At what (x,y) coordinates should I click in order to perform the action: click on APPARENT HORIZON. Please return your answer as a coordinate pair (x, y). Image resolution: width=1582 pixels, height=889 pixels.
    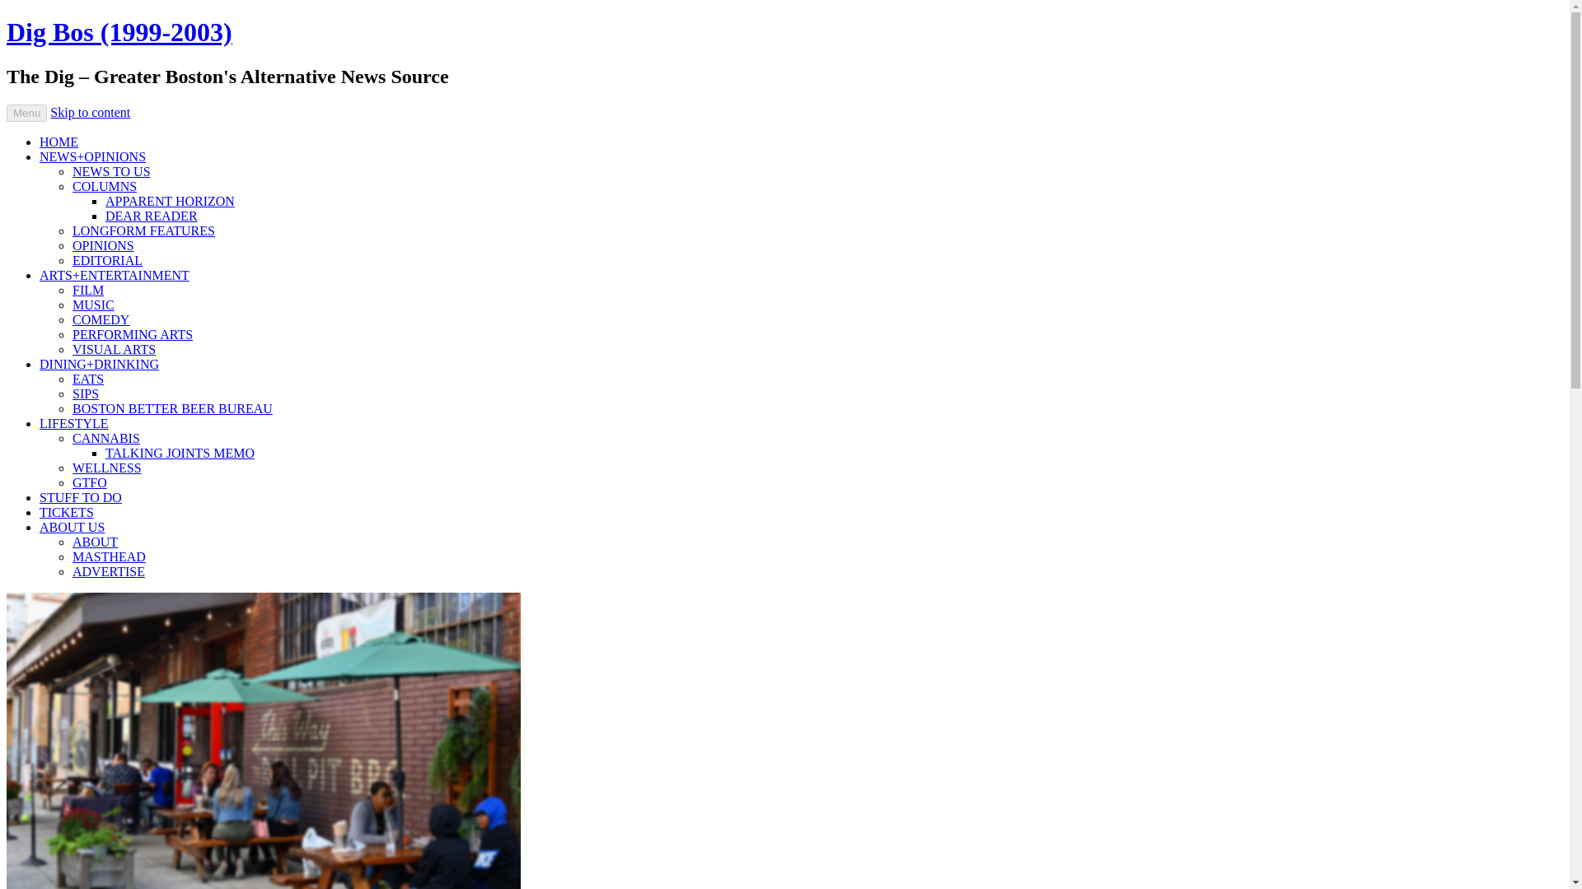
    Looking at the image, I should click on (170, 201).